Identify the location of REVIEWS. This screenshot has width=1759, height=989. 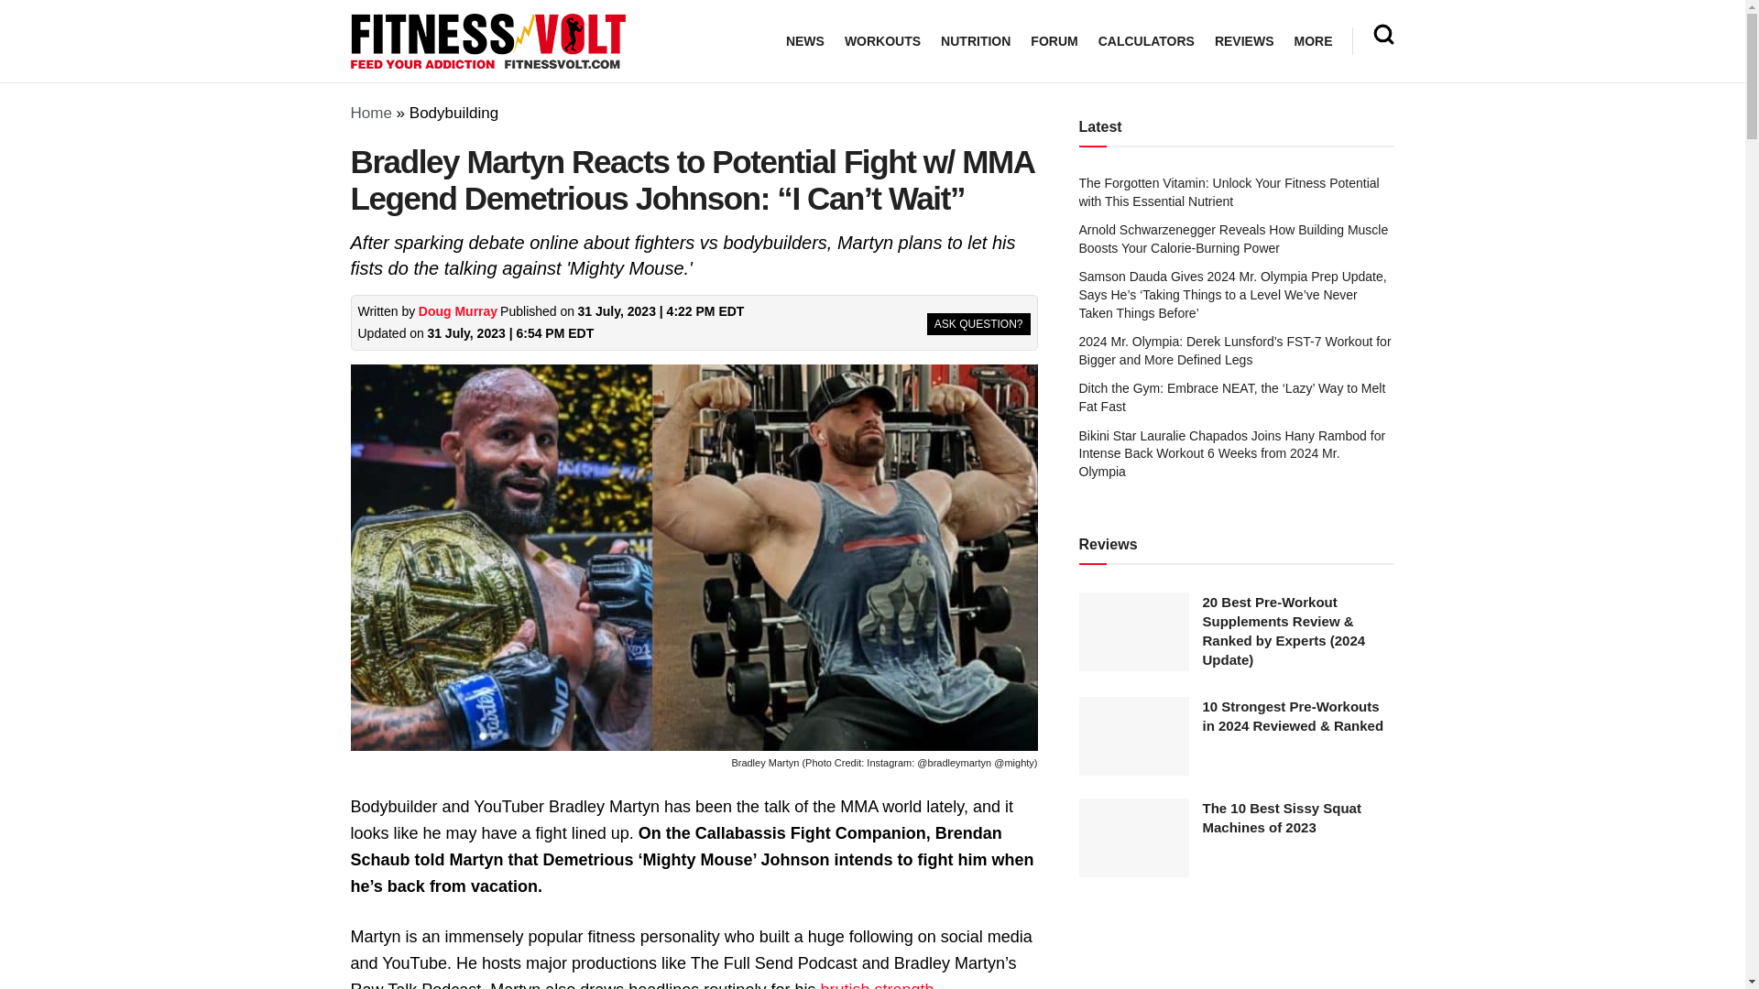
(1244, 41).